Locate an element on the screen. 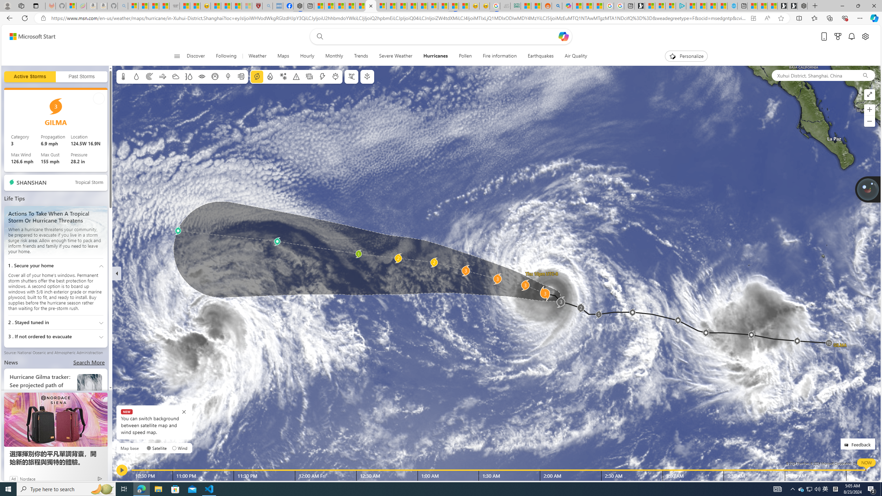  Zoom out is located at coordinates (870, 121).